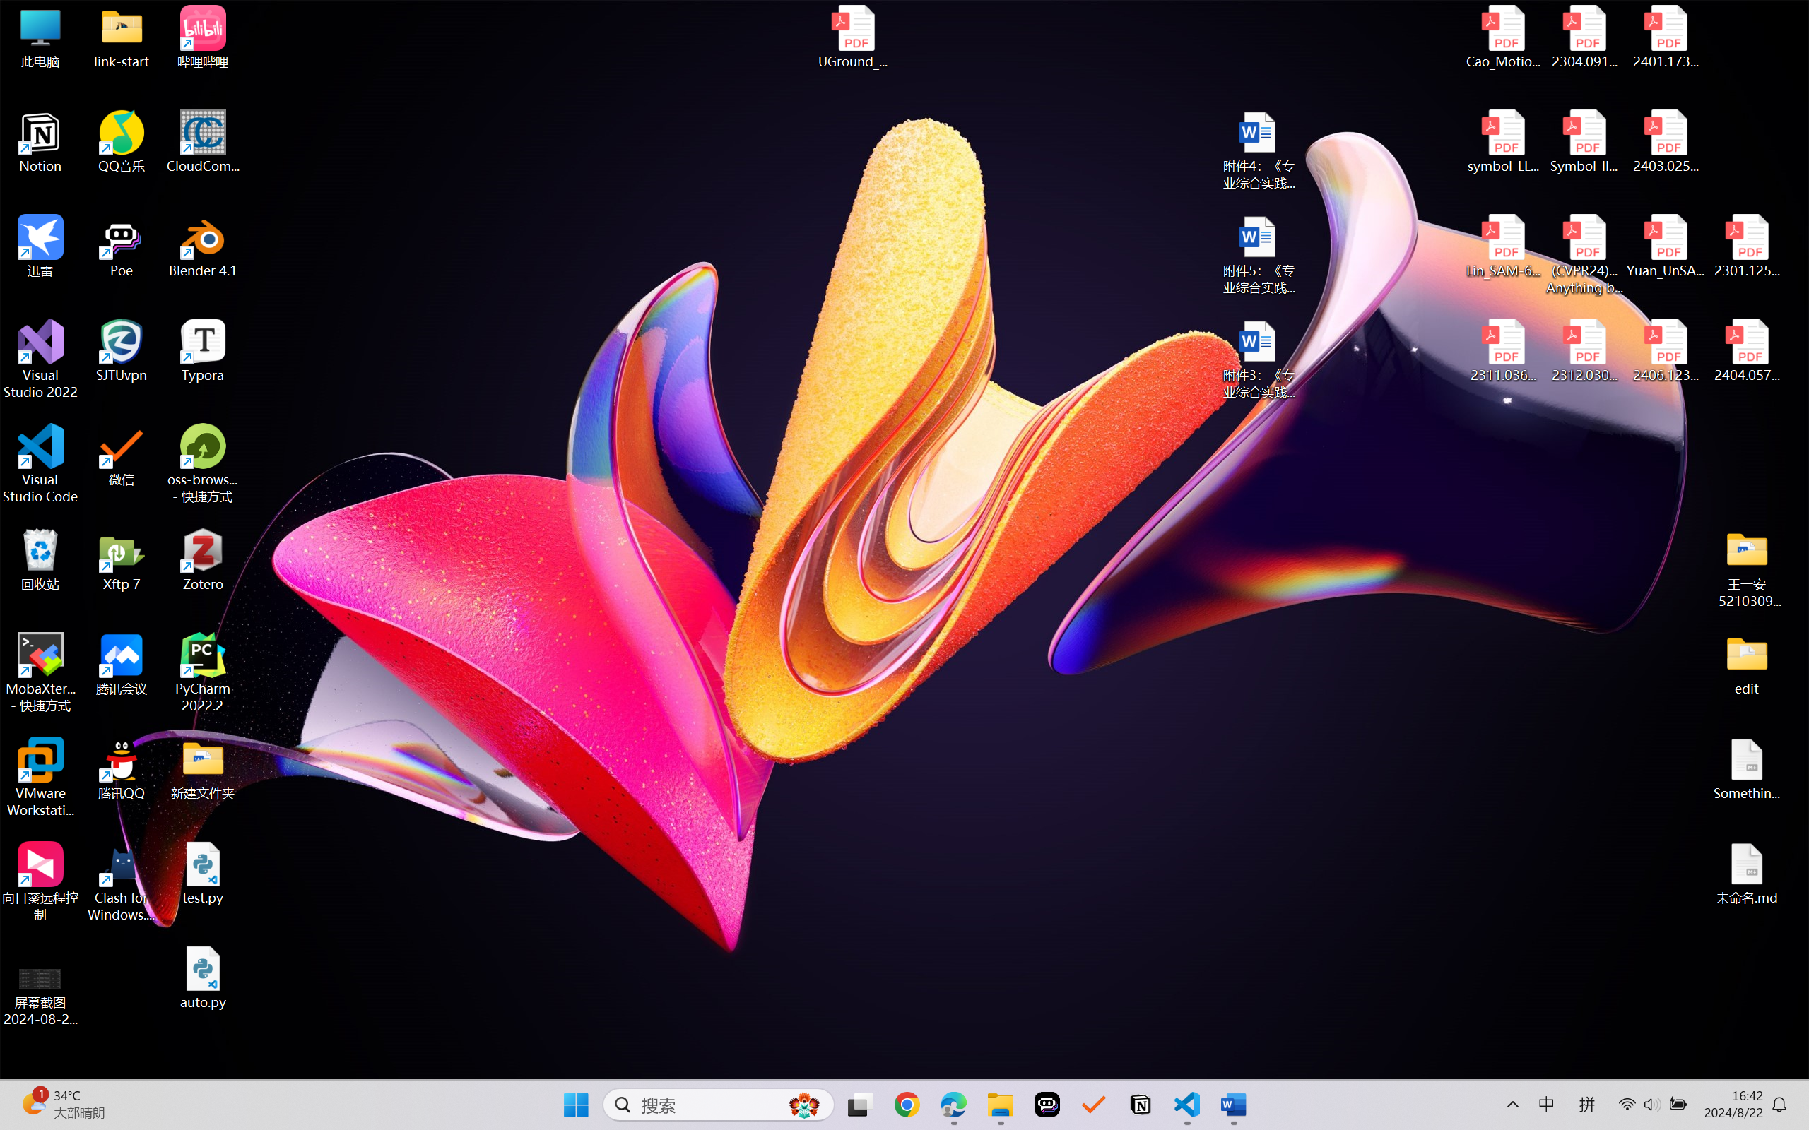 This screenshot has height=1130, width=1809. Describe the element at coordinates (122, 560) in the screenshot. I see `Xftp 7` at that location.